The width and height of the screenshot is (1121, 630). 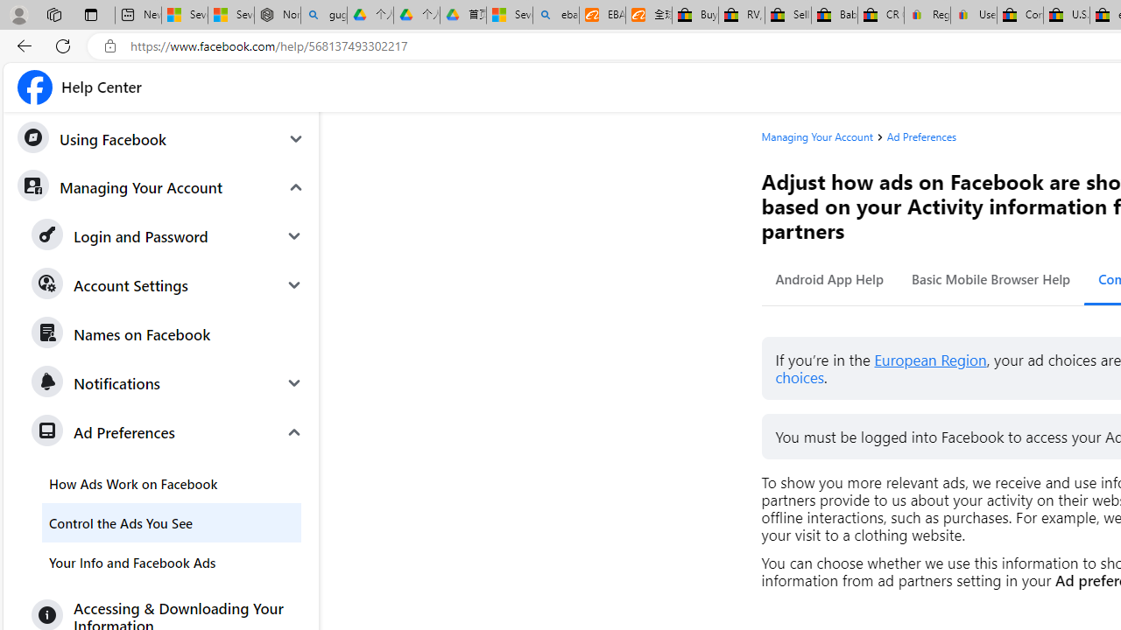 What do you see at coordinates (555, 16) in the screenshot?
I see `ebay - Search` at bounding box center [555, 16].